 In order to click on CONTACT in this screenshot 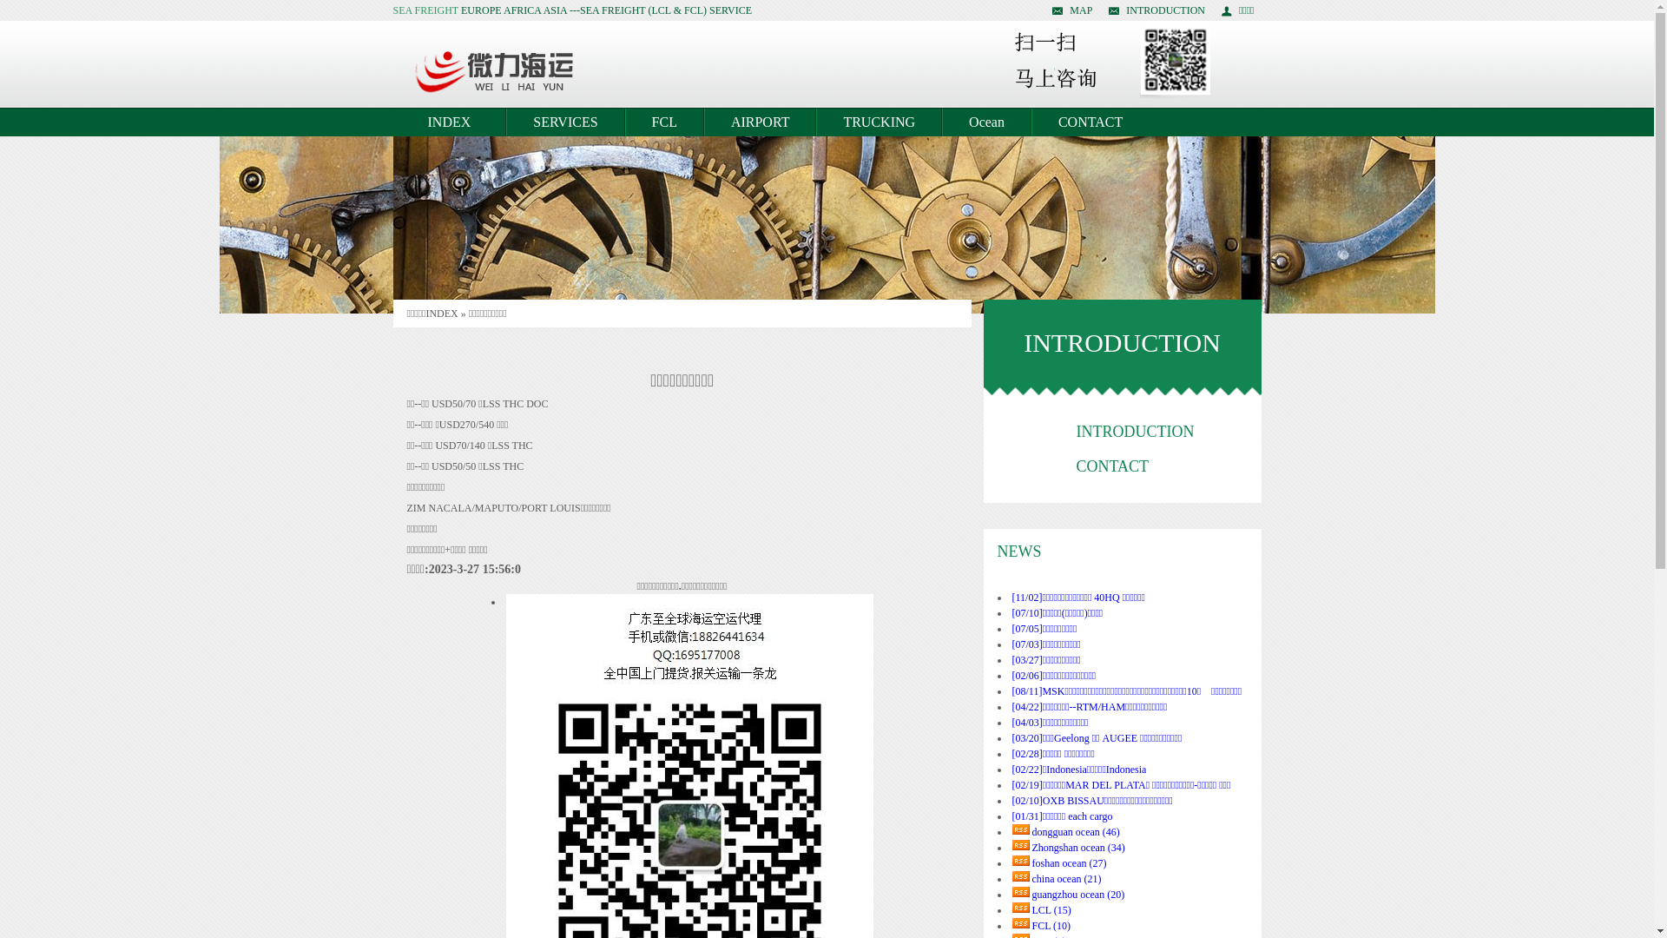, I will do `click(1113, 466)`.